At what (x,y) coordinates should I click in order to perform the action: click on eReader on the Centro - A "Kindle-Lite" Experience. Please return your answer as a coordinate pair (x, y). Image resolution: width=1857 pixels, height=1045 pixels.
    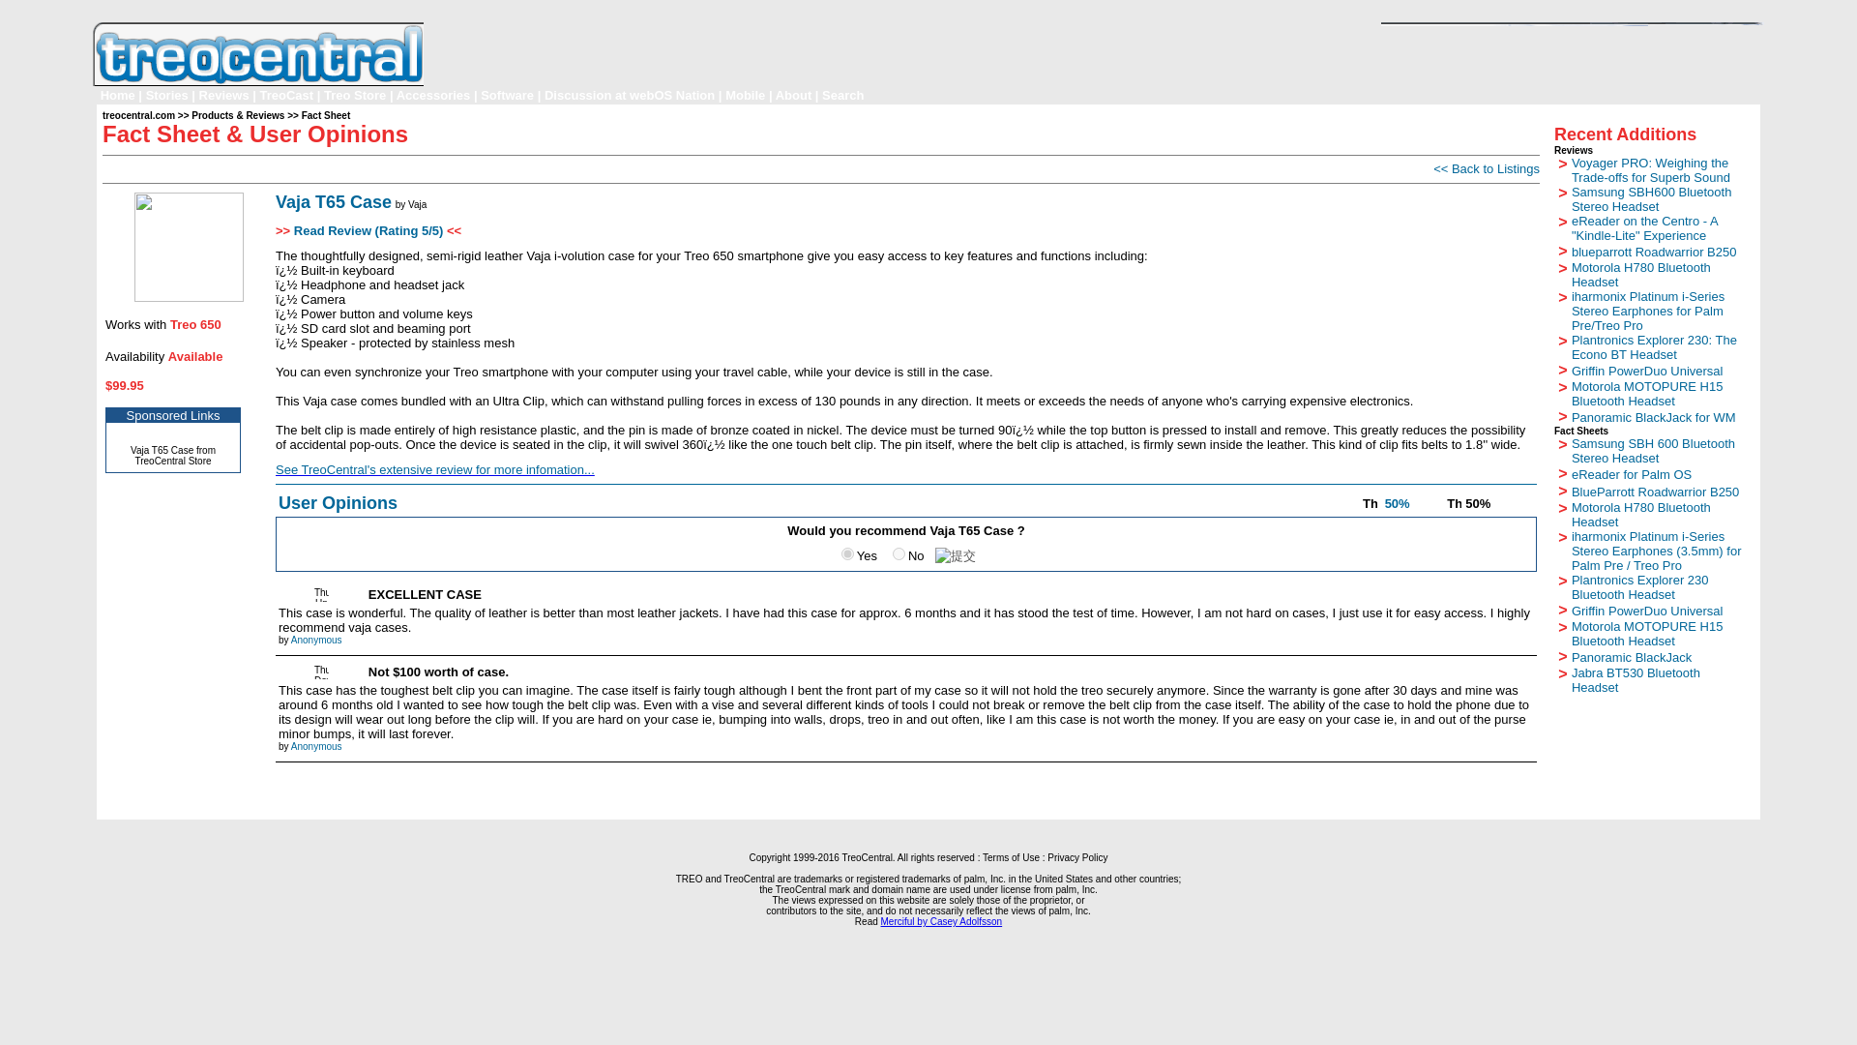
    Looking at the image, I should click on (1644, 226).